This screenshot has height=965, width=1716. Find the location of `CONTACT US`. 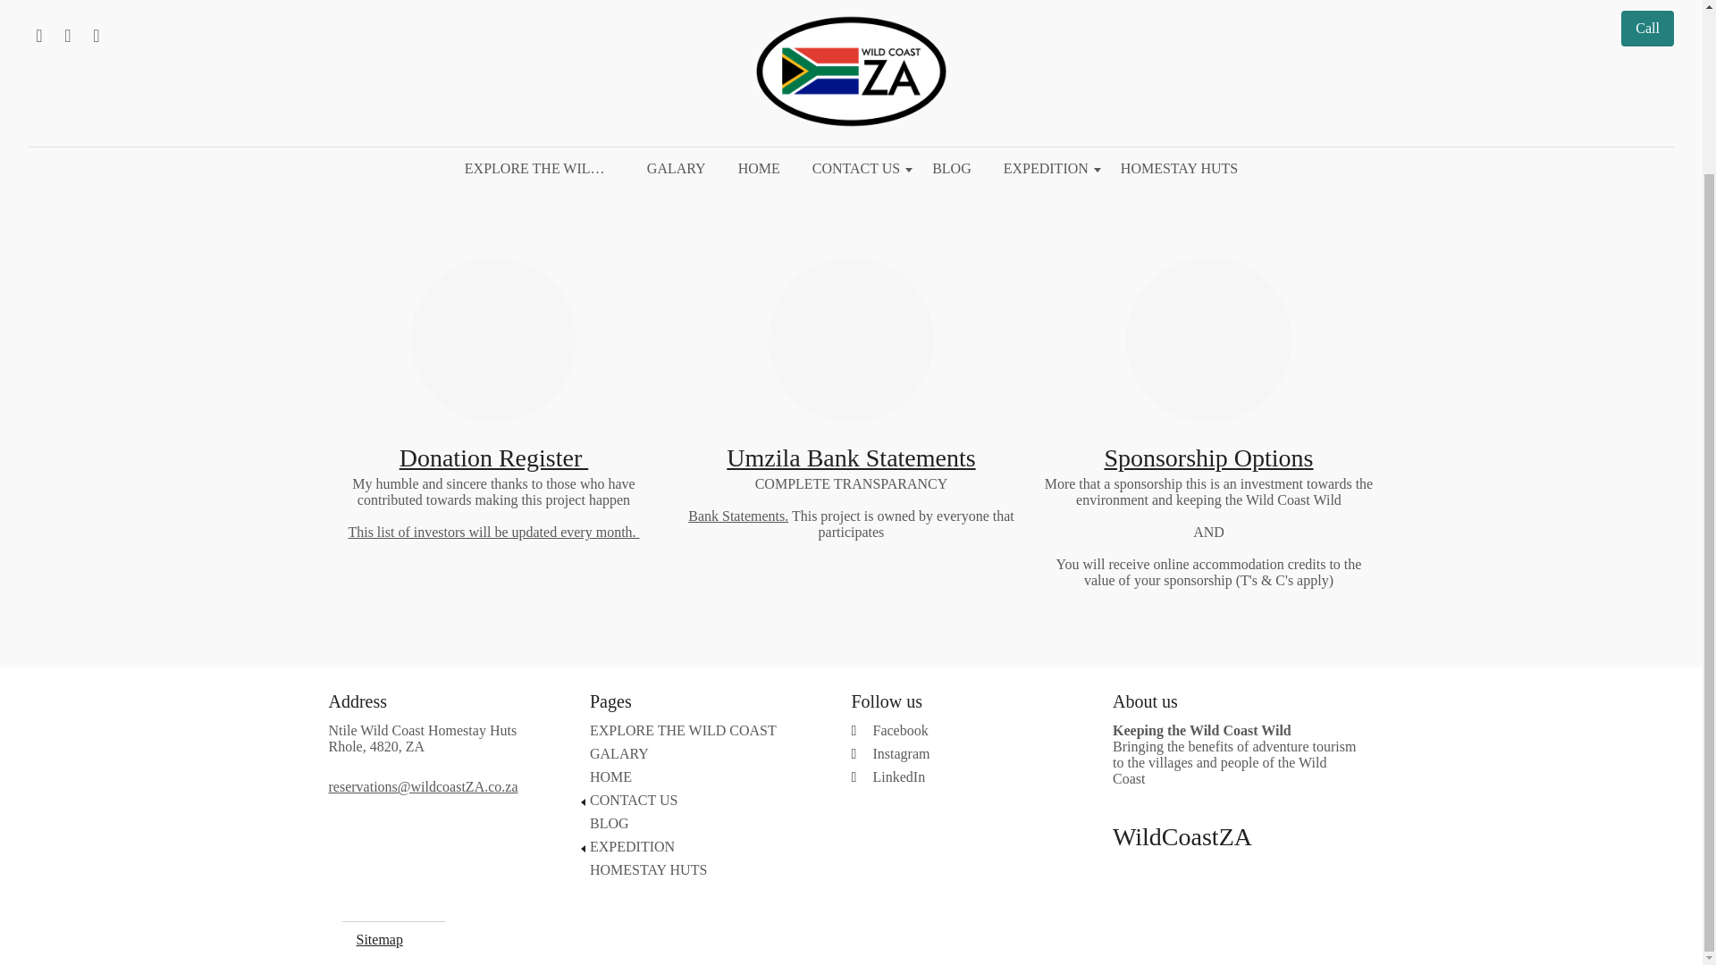

CONTACT US is located at coordinates (702, 801).